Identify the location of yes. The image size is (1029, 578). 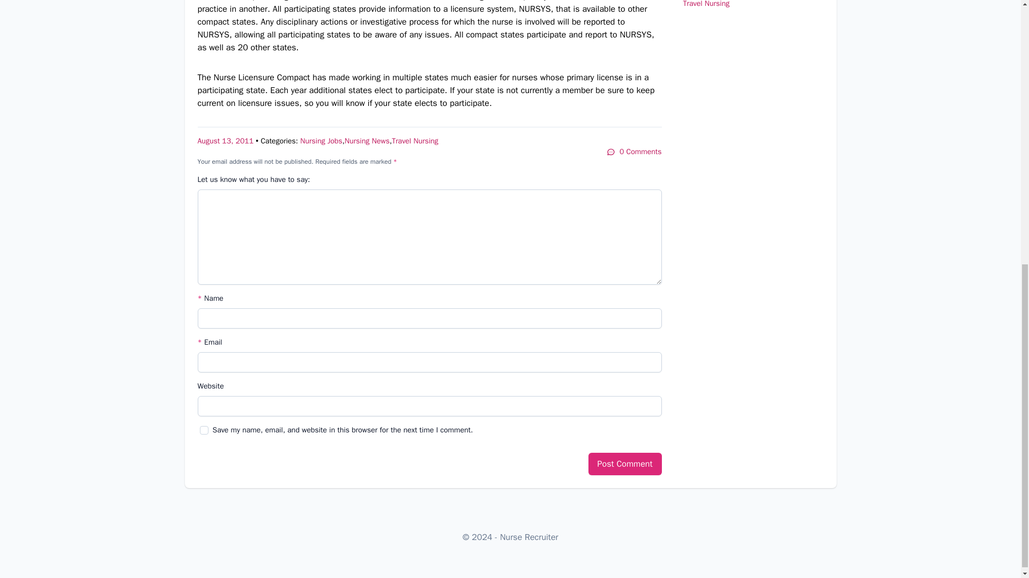
(204, 430).